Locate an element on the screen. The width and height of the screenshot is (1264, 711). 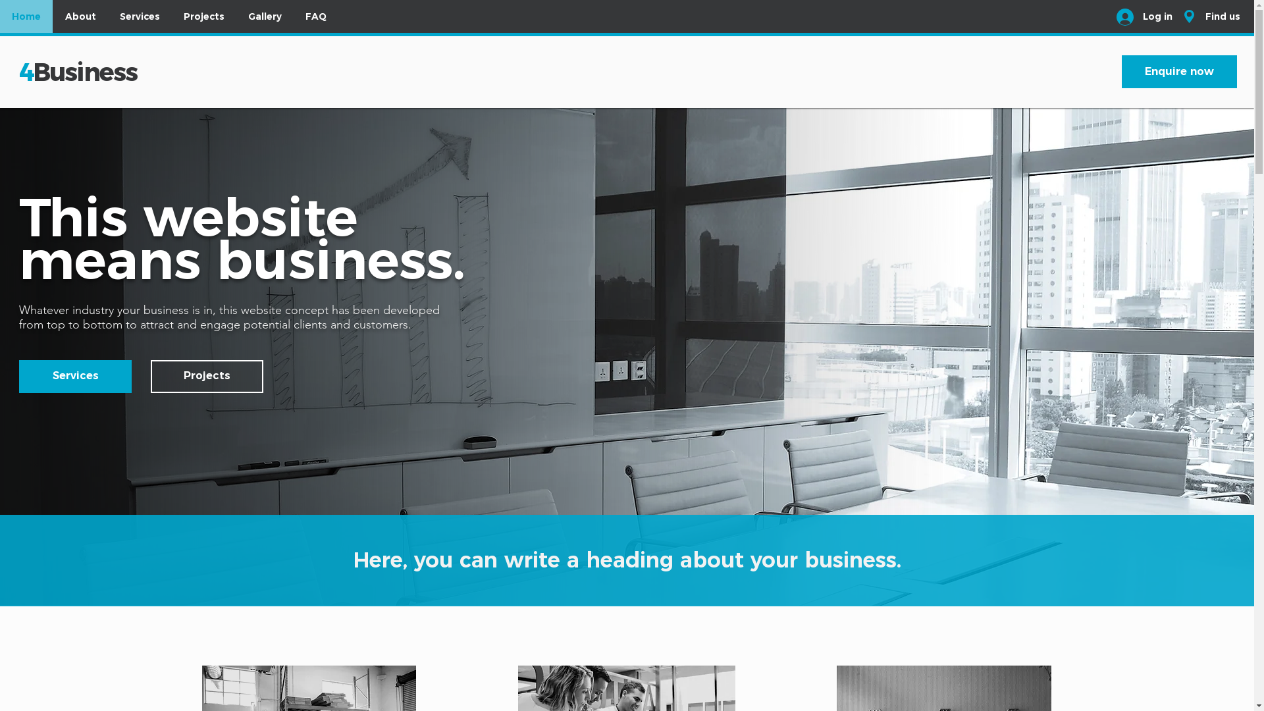
Services is located at coordinates (140, 16).